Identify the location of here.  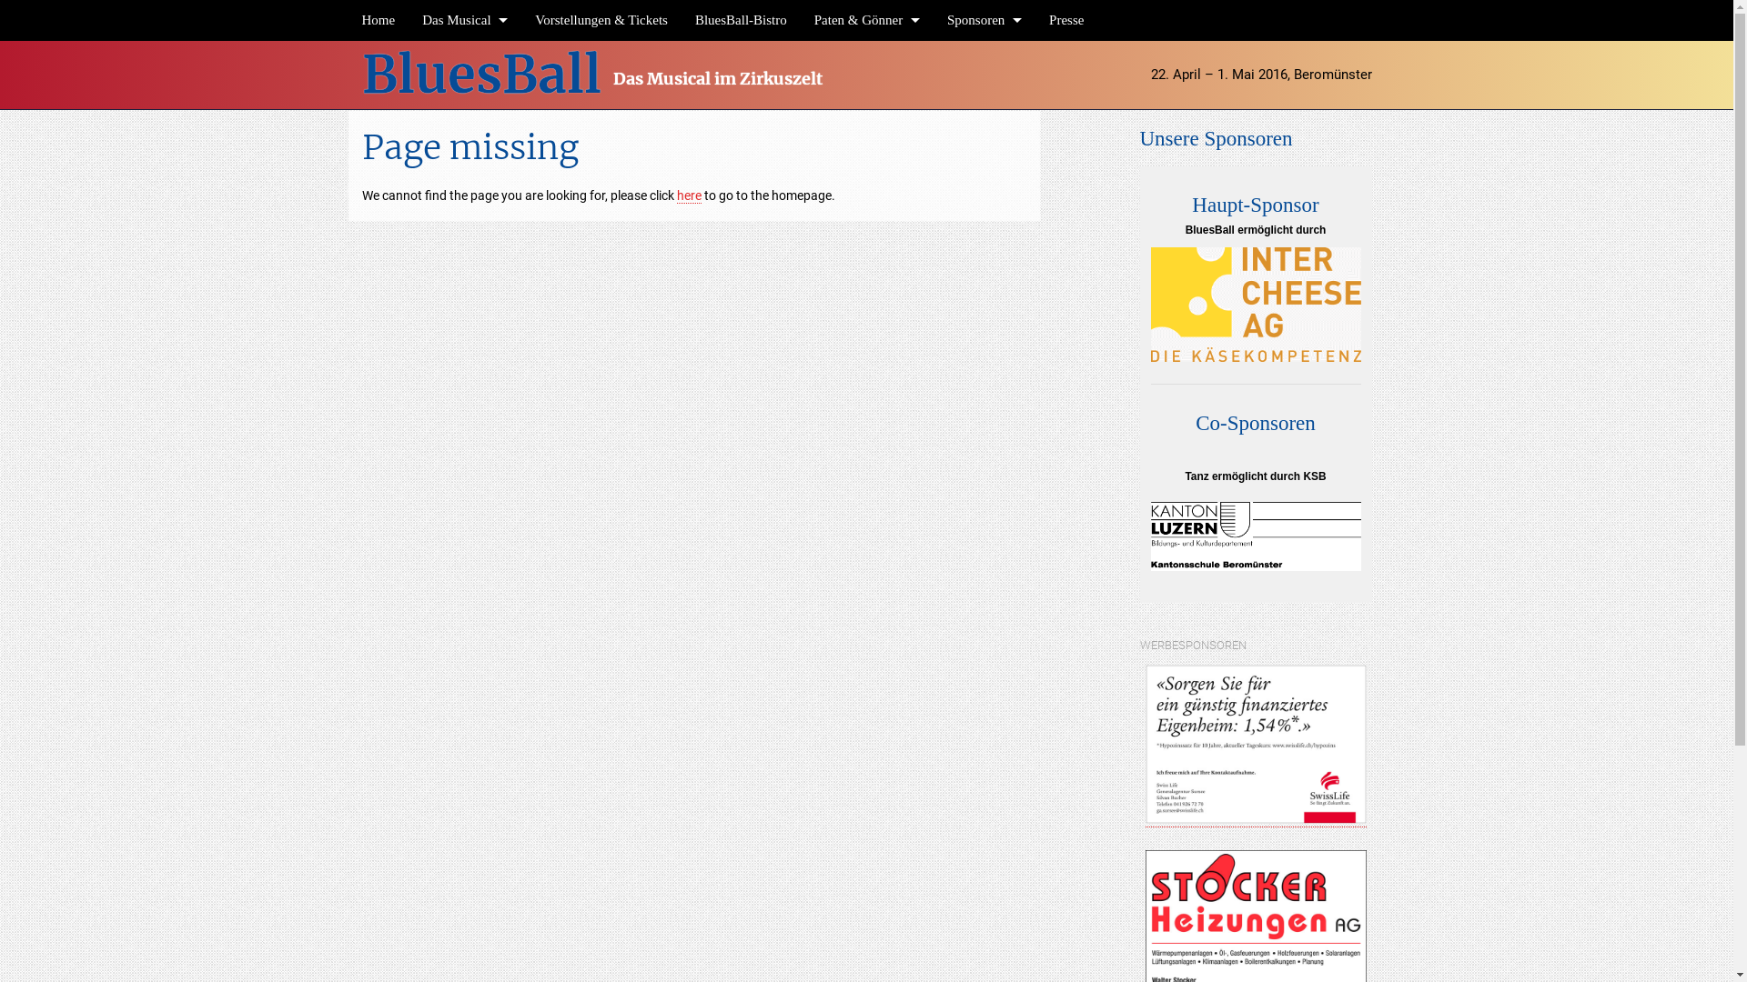
(690, 196).